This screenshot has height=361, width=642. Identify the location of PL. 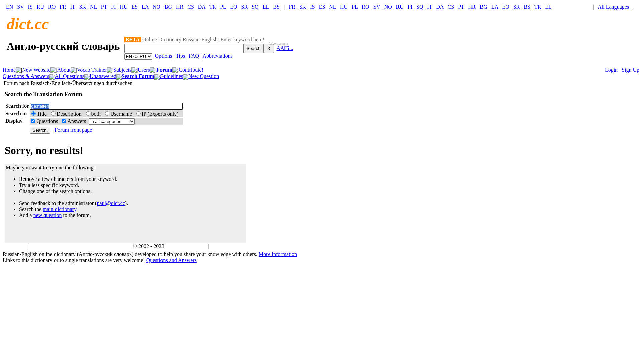
(355, 7).